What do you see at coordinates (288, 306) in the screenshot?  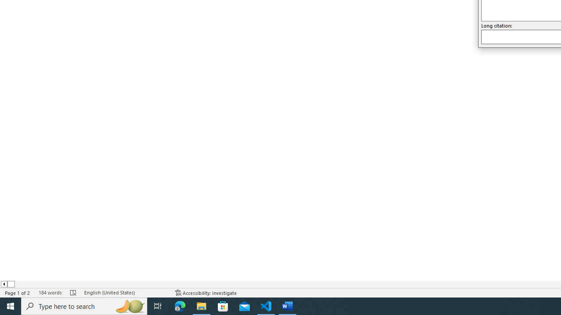 I see `Word - 1 running window` at bounding box center [288, 306].